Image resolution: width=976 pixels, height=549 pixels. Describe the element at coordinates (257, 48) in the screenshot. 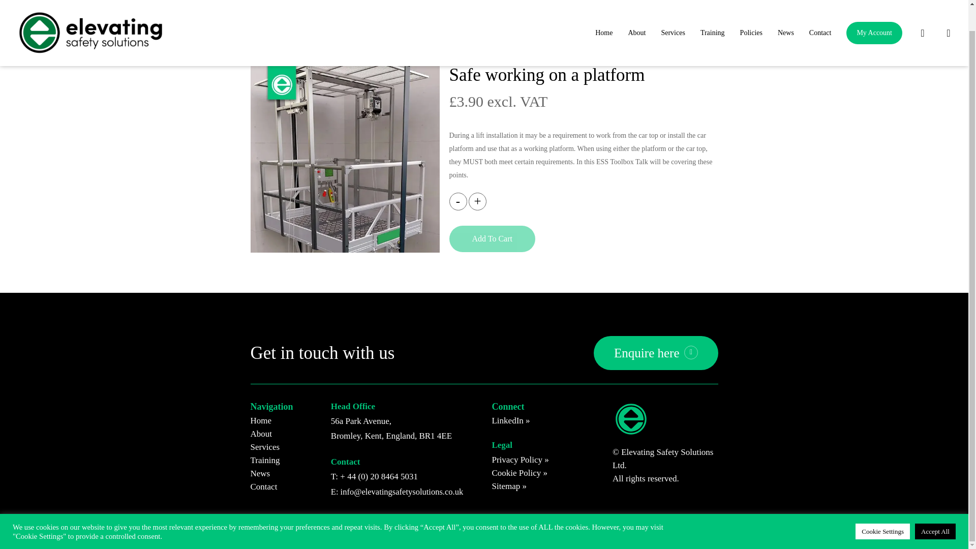

I see `Home` at that location.